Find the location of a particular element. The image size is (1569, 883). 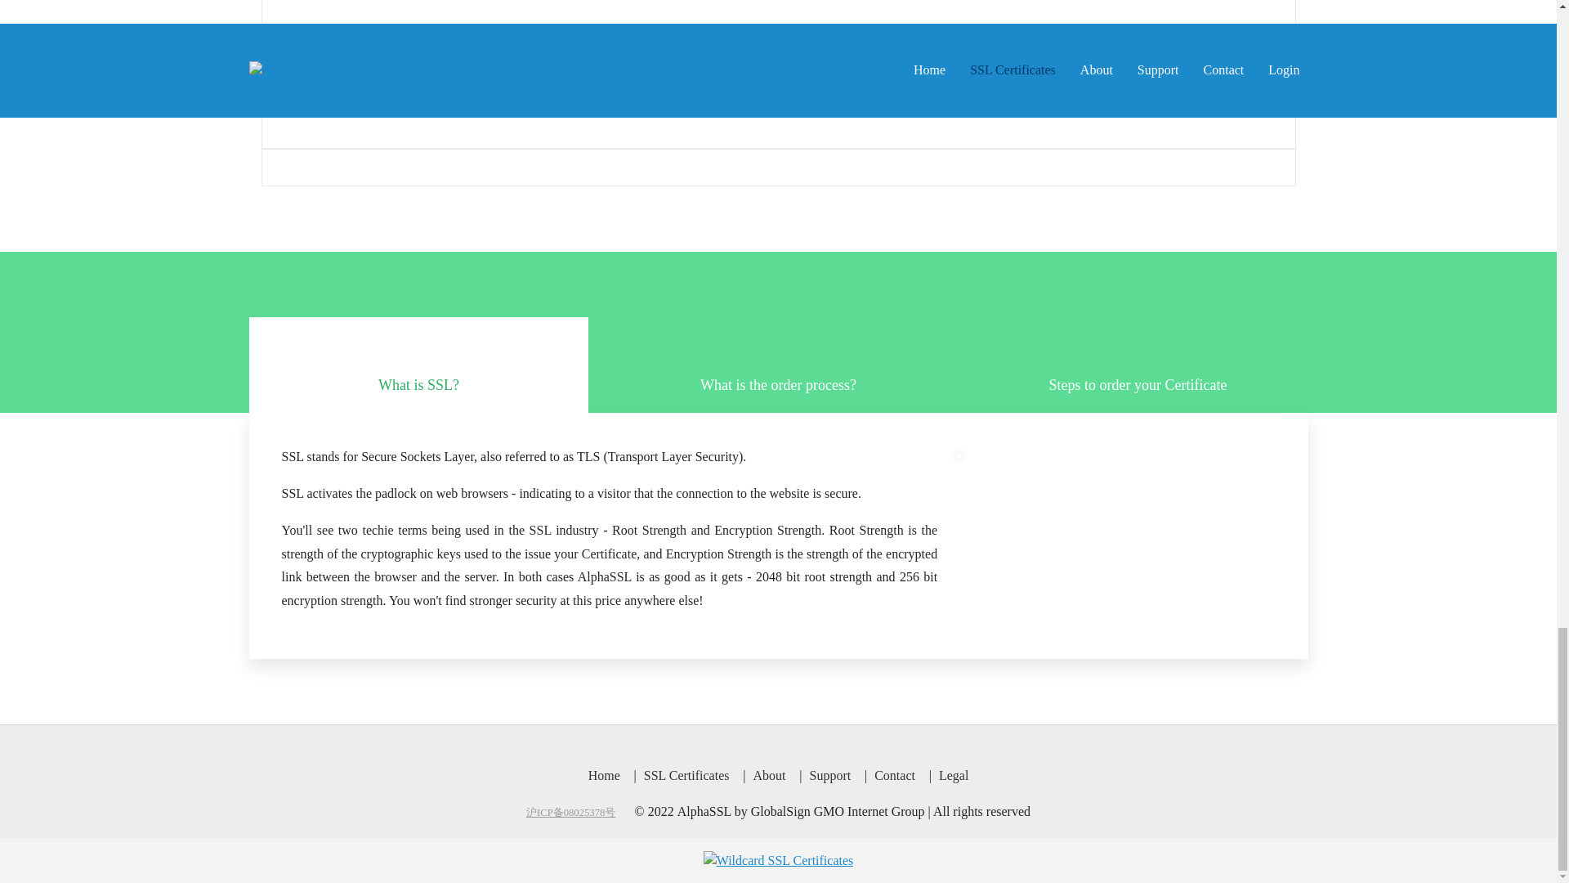

What is SSL? is located at coordinates (418, 365).